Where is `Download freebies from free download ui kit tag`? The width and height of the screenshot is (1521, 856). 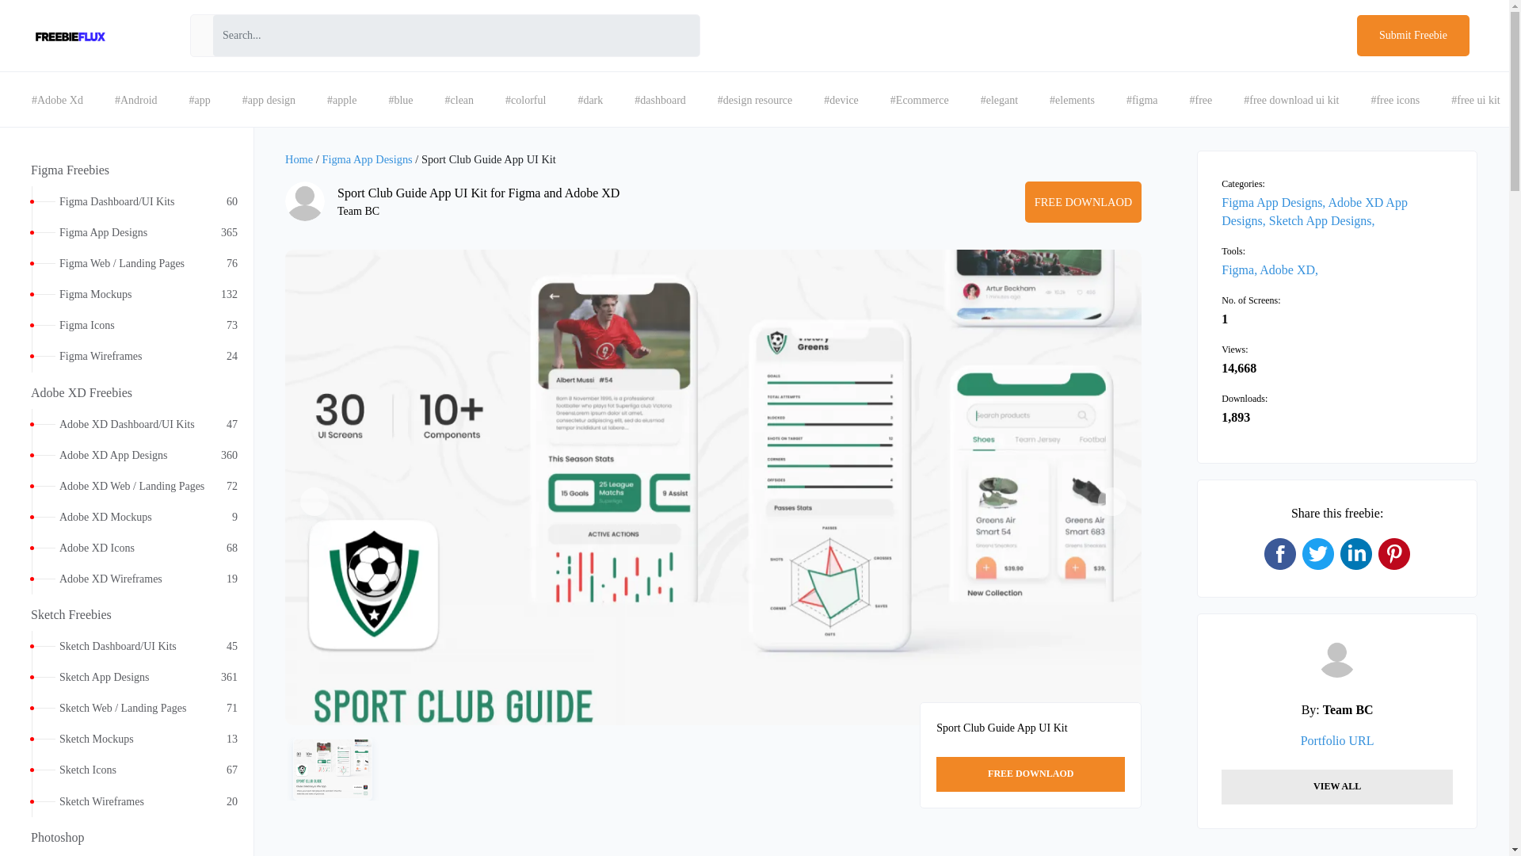 Download freebies from free download ui kit tag is located at coordinates (1291, 100).